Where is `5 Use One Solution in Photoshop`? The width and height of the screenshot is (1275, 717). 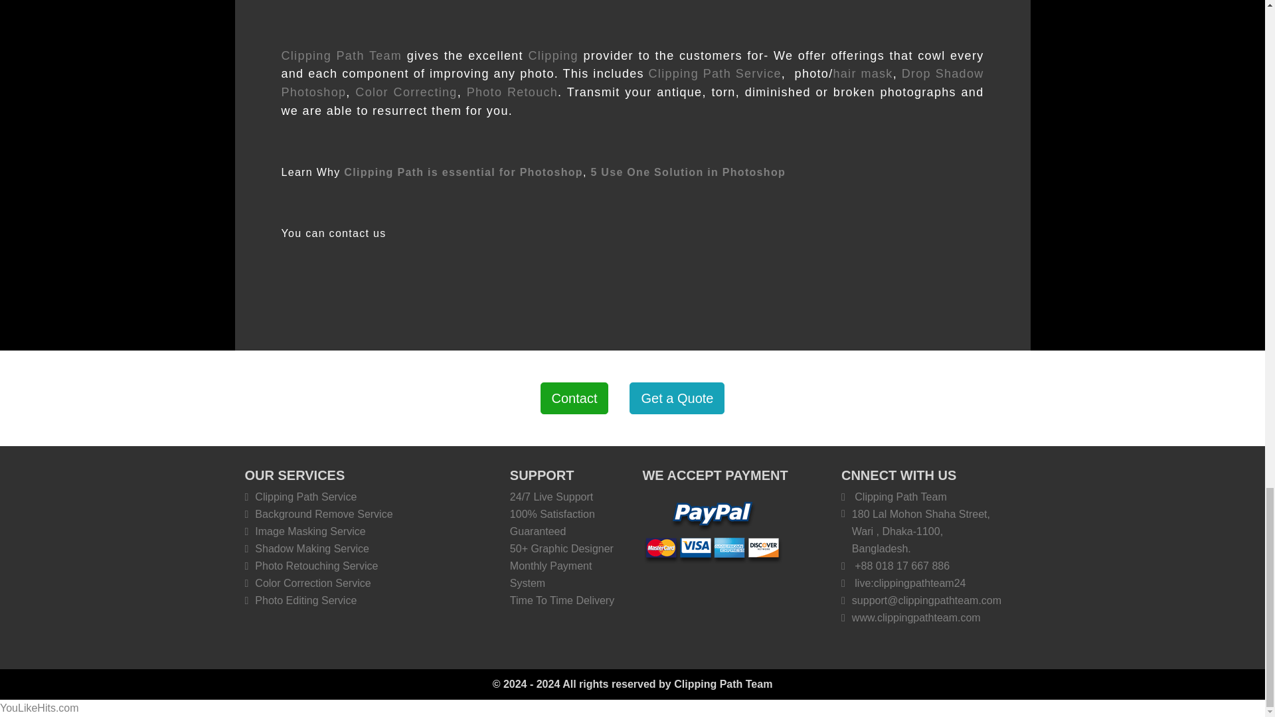 5 Use One Solution in Photoshop is located at coordinates (687, 171).